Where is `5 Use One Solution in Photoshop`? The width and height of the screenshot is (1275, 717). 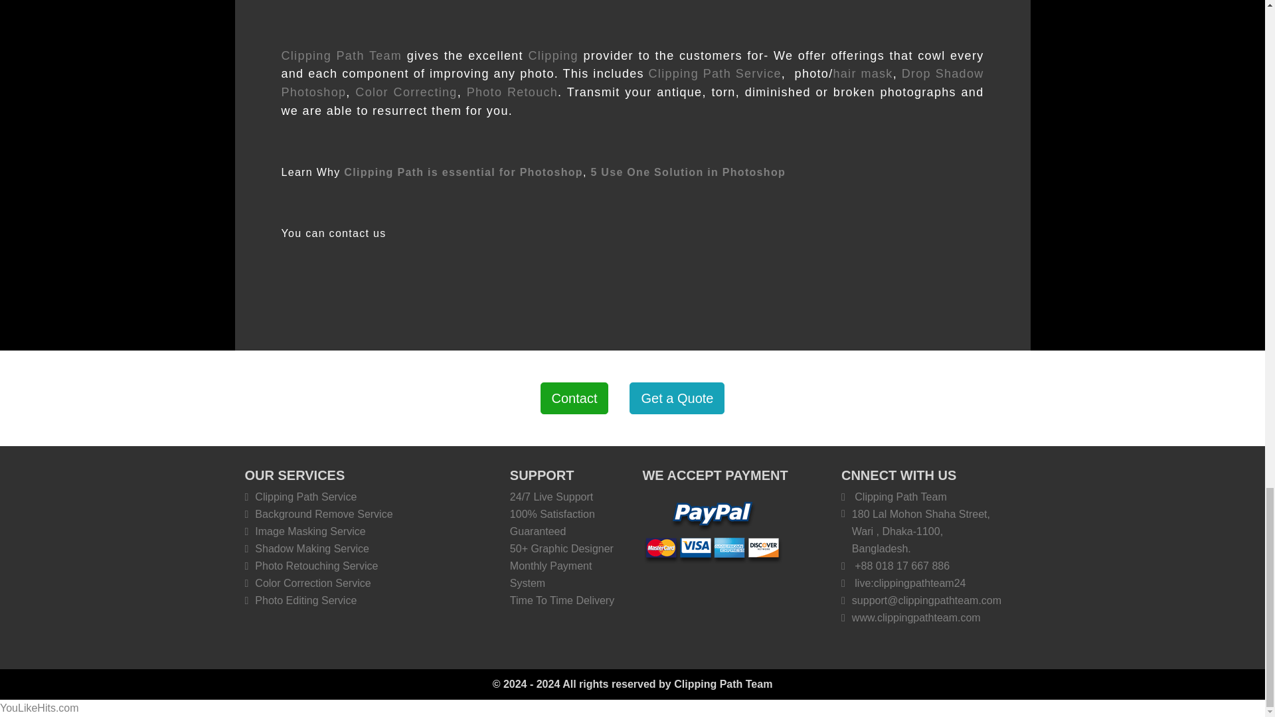 5 Use One Solution in Photoshop is located at coordinates (687, 171).